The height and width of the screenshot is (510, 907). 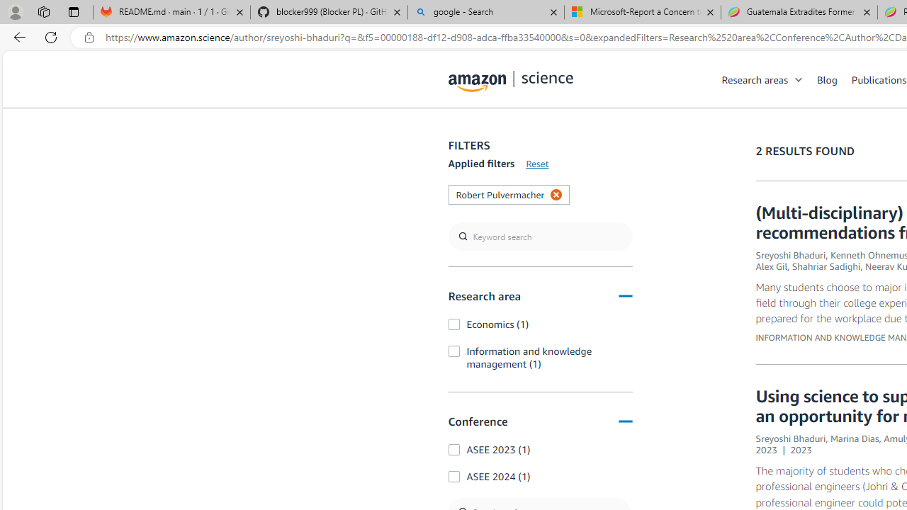 What do you see at coordinates (755, 79) in the screenshot?
I see `Research areas` at bounding box center [755, 79].